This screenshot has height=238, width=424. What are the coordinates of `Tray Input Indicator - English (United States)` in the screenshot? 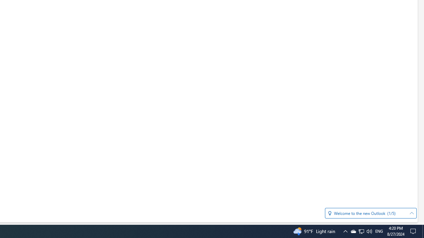 It's located at (379, 231).